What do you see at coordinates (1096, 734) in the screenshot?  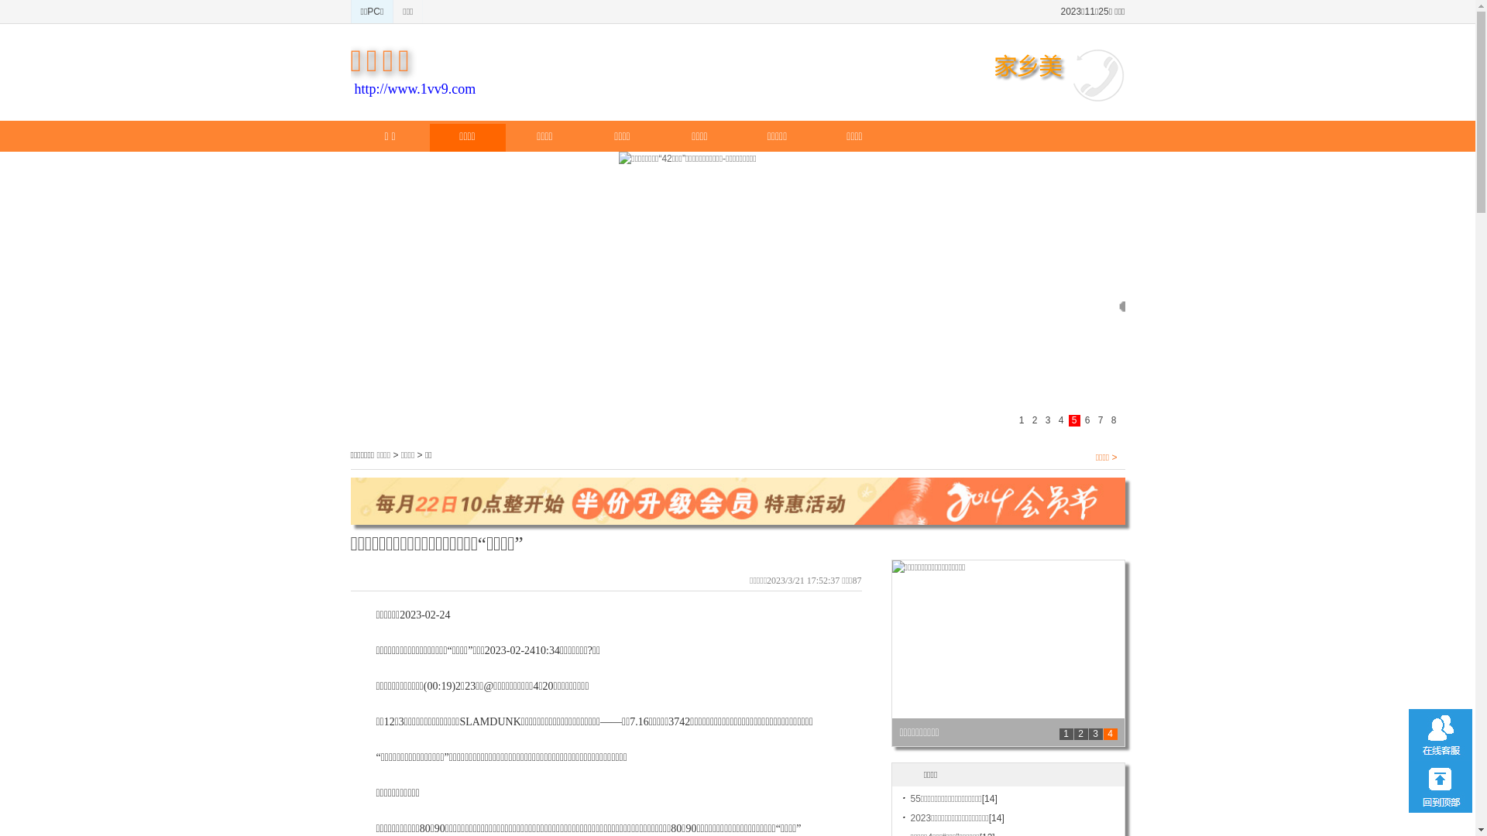 I see `3` at bounding box center [1096, 734].